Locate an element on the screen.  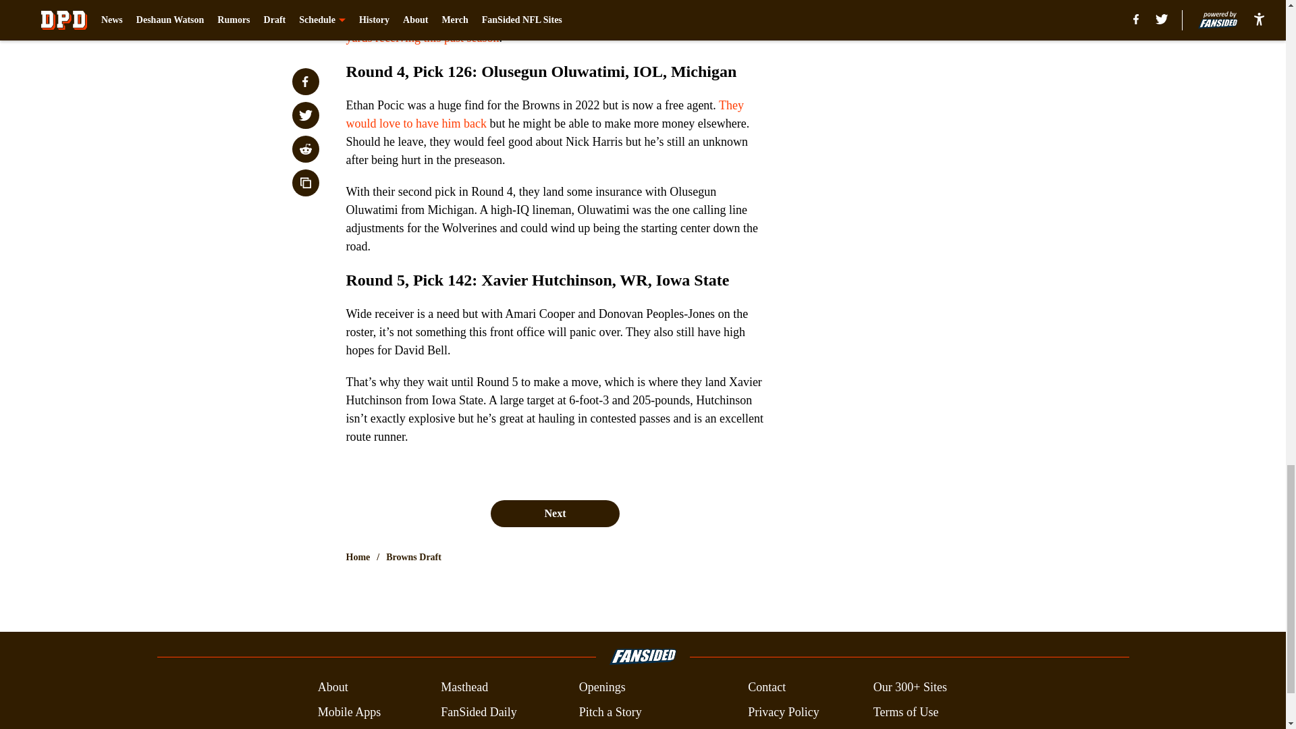
Privacy Policy is located at coordinates (783, 713).